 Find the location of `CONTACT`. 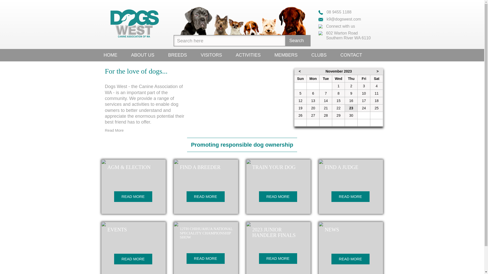

CONTACT is located at coordinates (351, 55).